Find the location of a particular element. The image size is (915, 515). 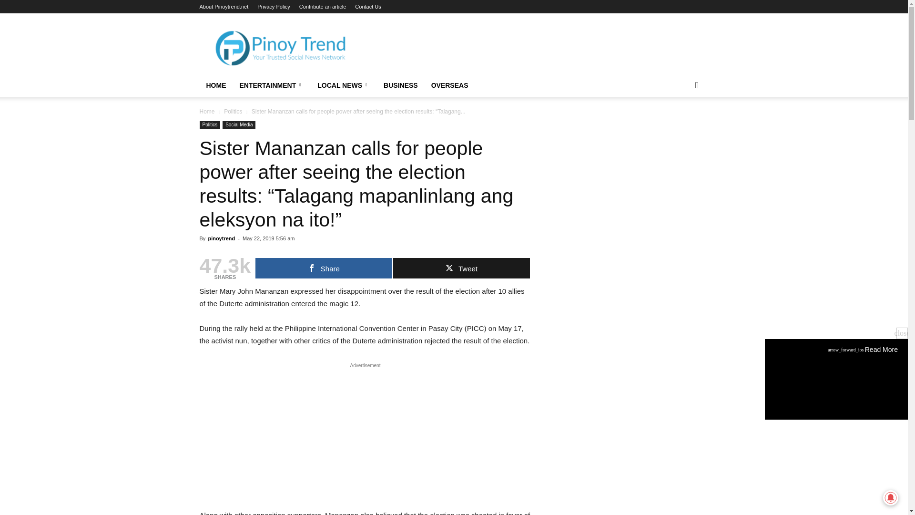

LOCAL NEWS is located at coordinates (344, 85).